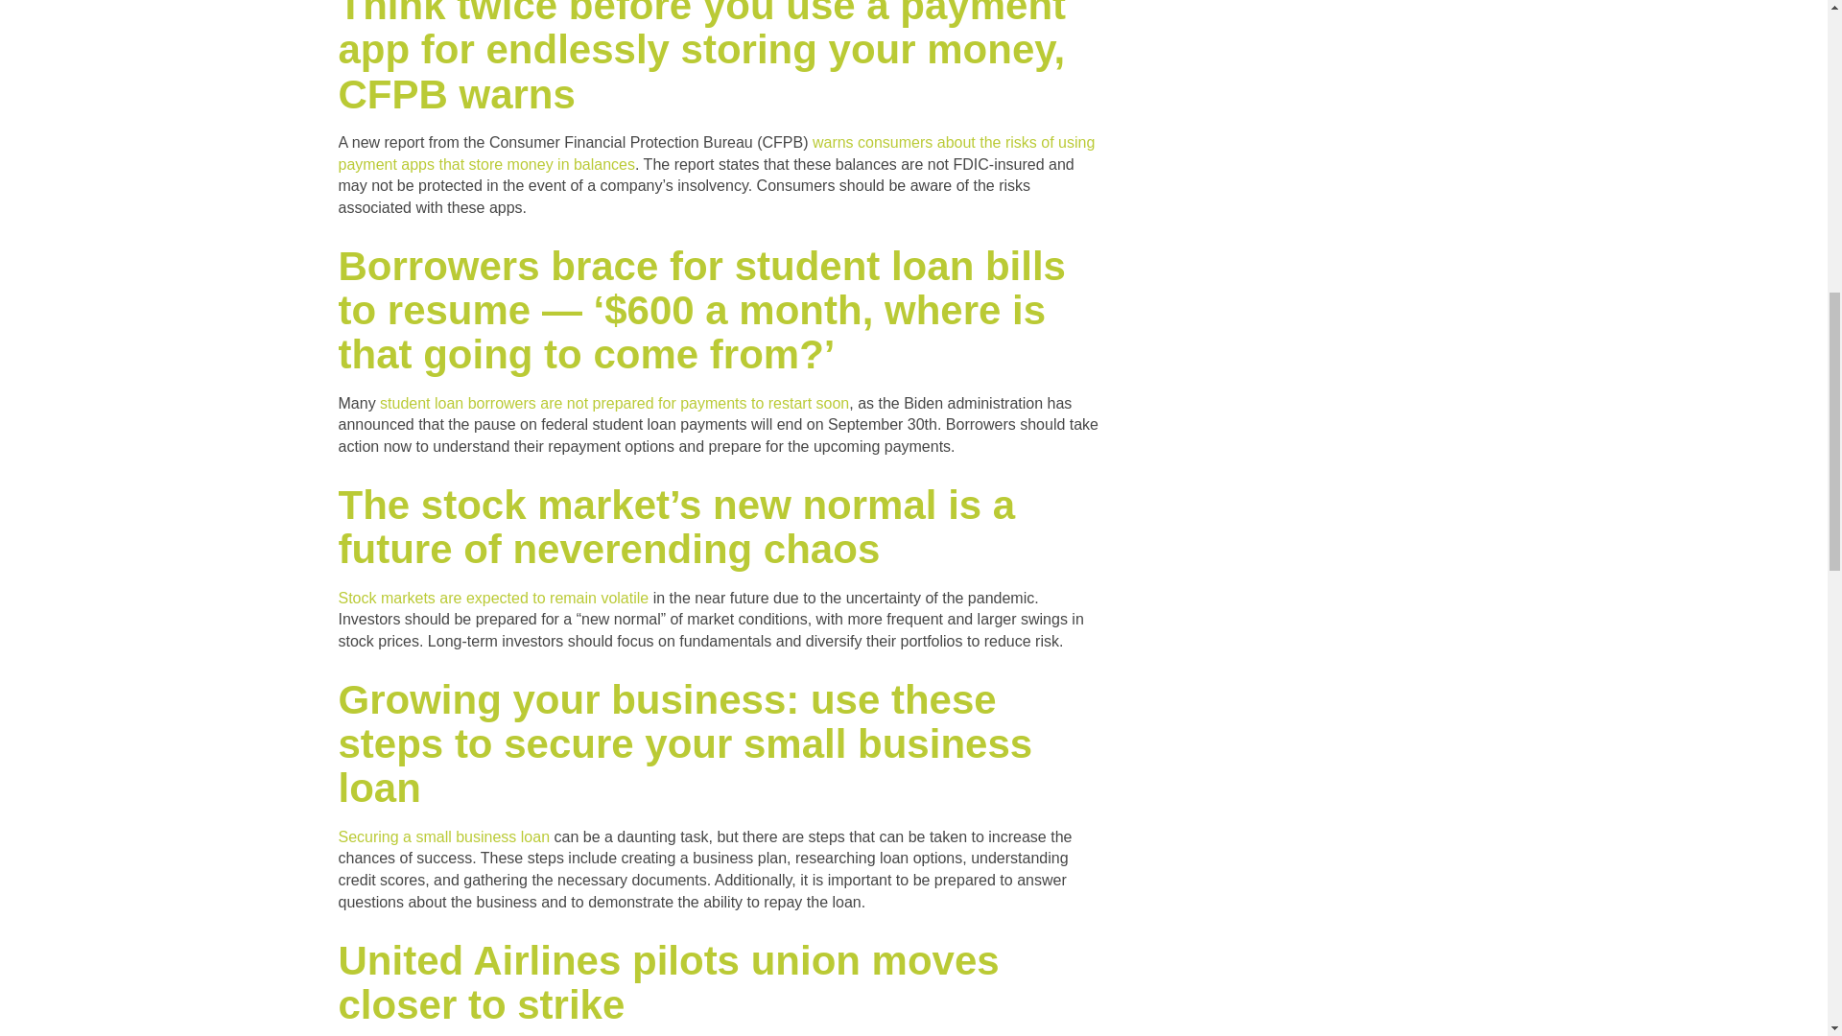  Describe the element at coordinates (492, 597) in the screenshot. I see `Stock markets are expected to remain volatile` at that location.